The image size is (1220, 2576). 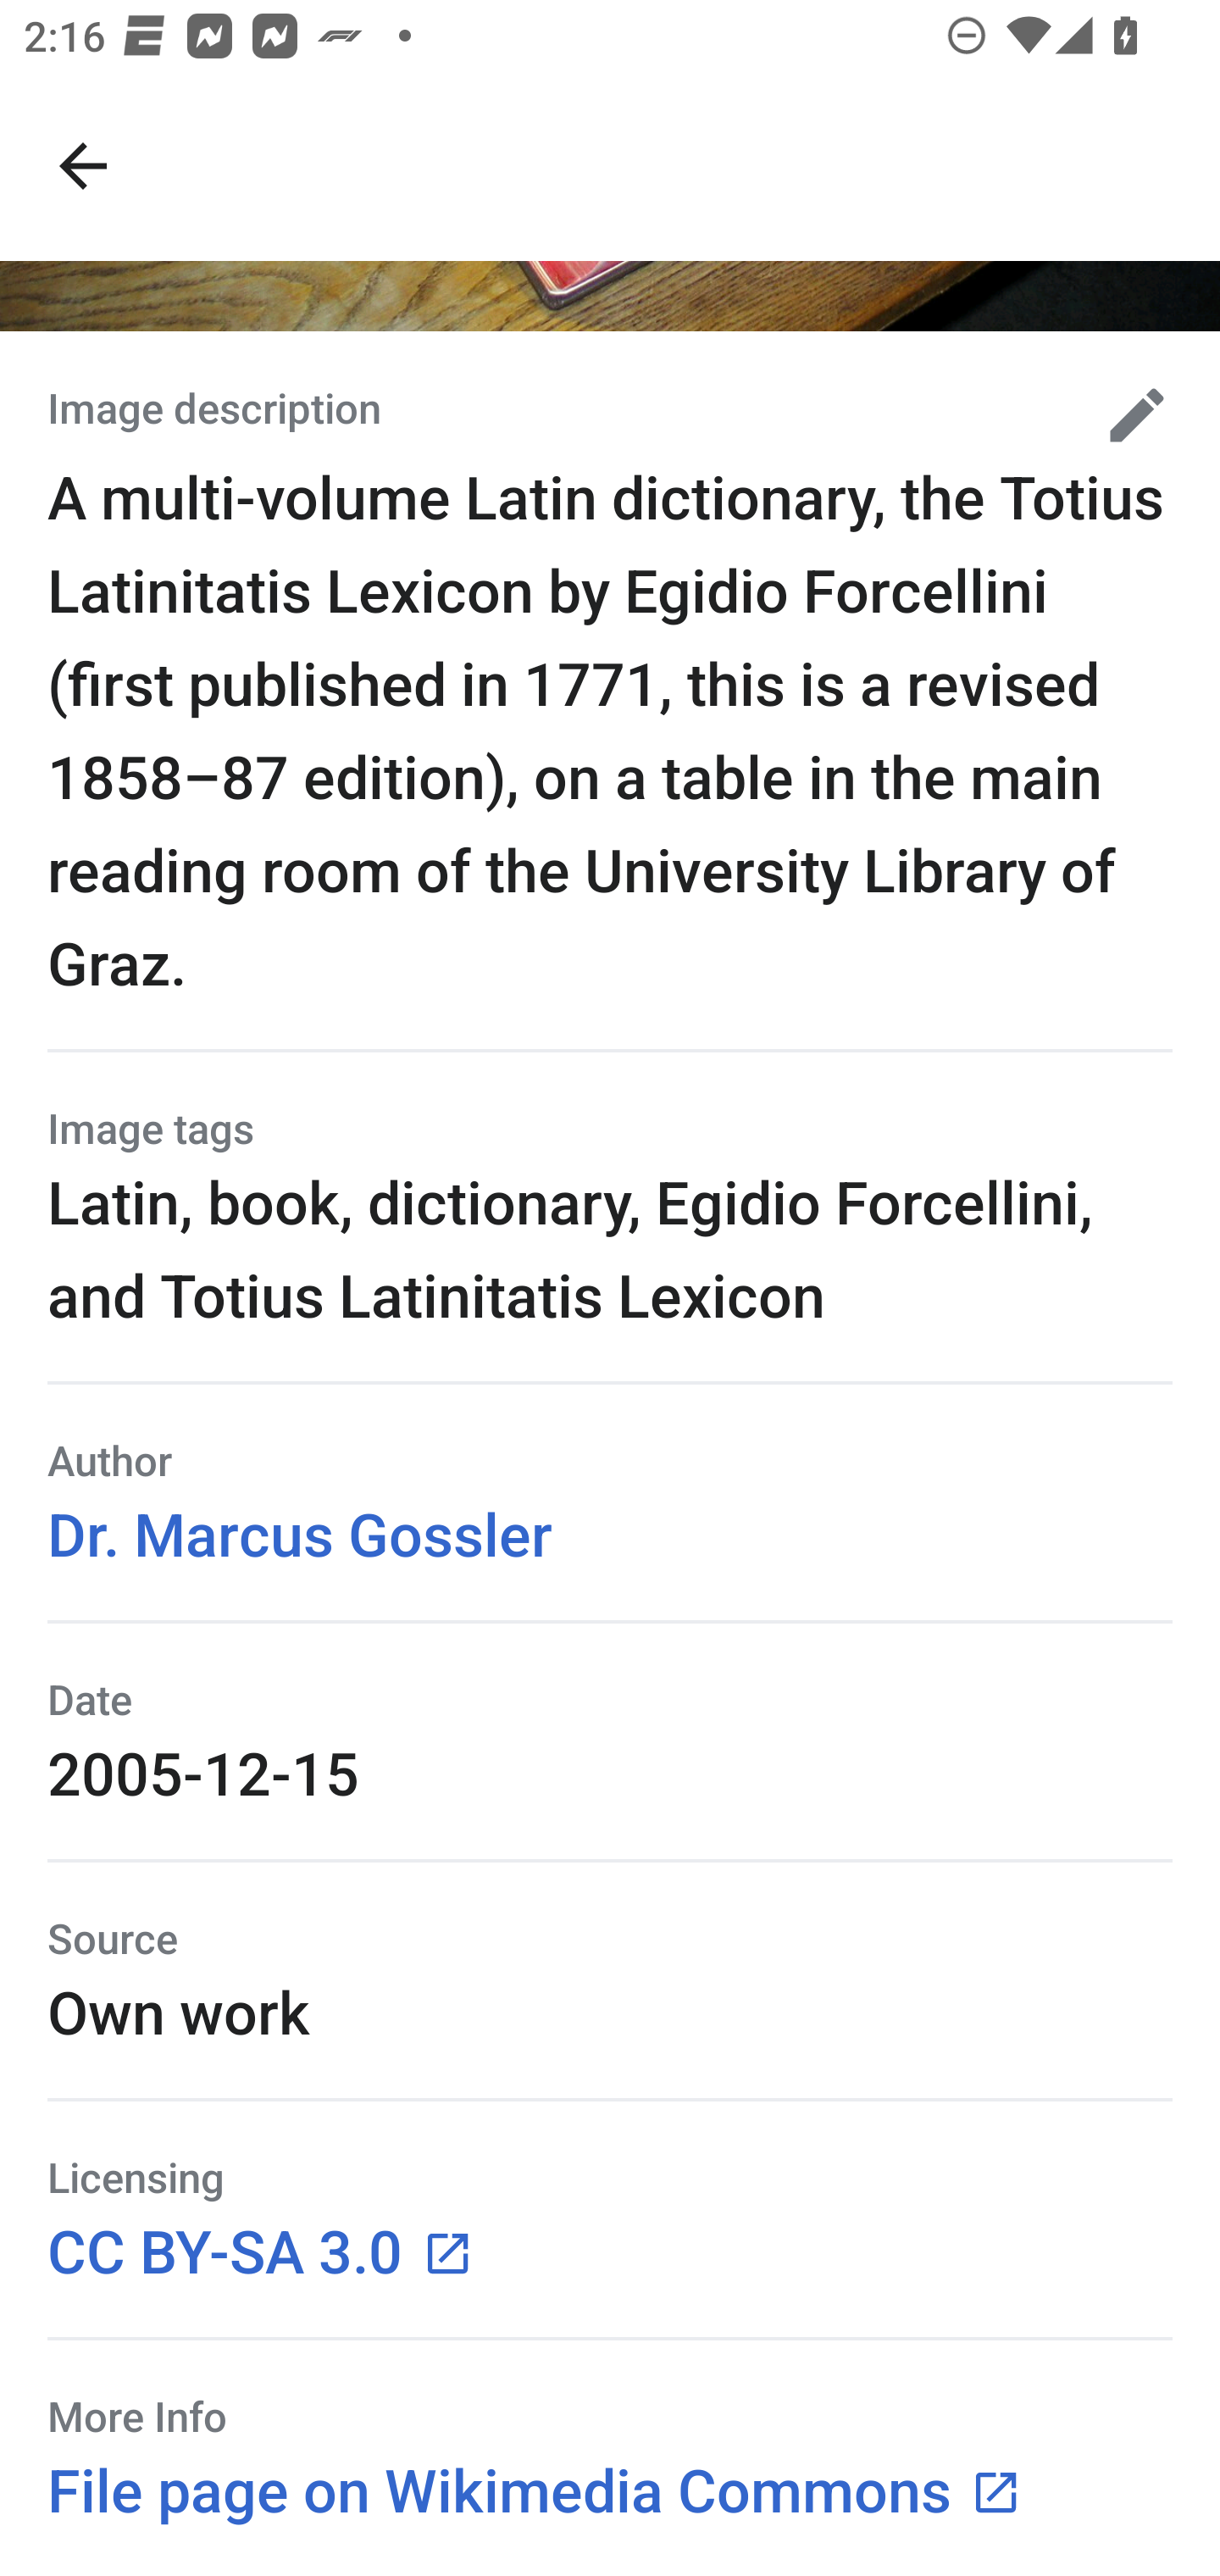 What do you see at coordinates (1124, 414) in the screenshot?
I see `Edit Image description` at bounding box center [1124, 414].